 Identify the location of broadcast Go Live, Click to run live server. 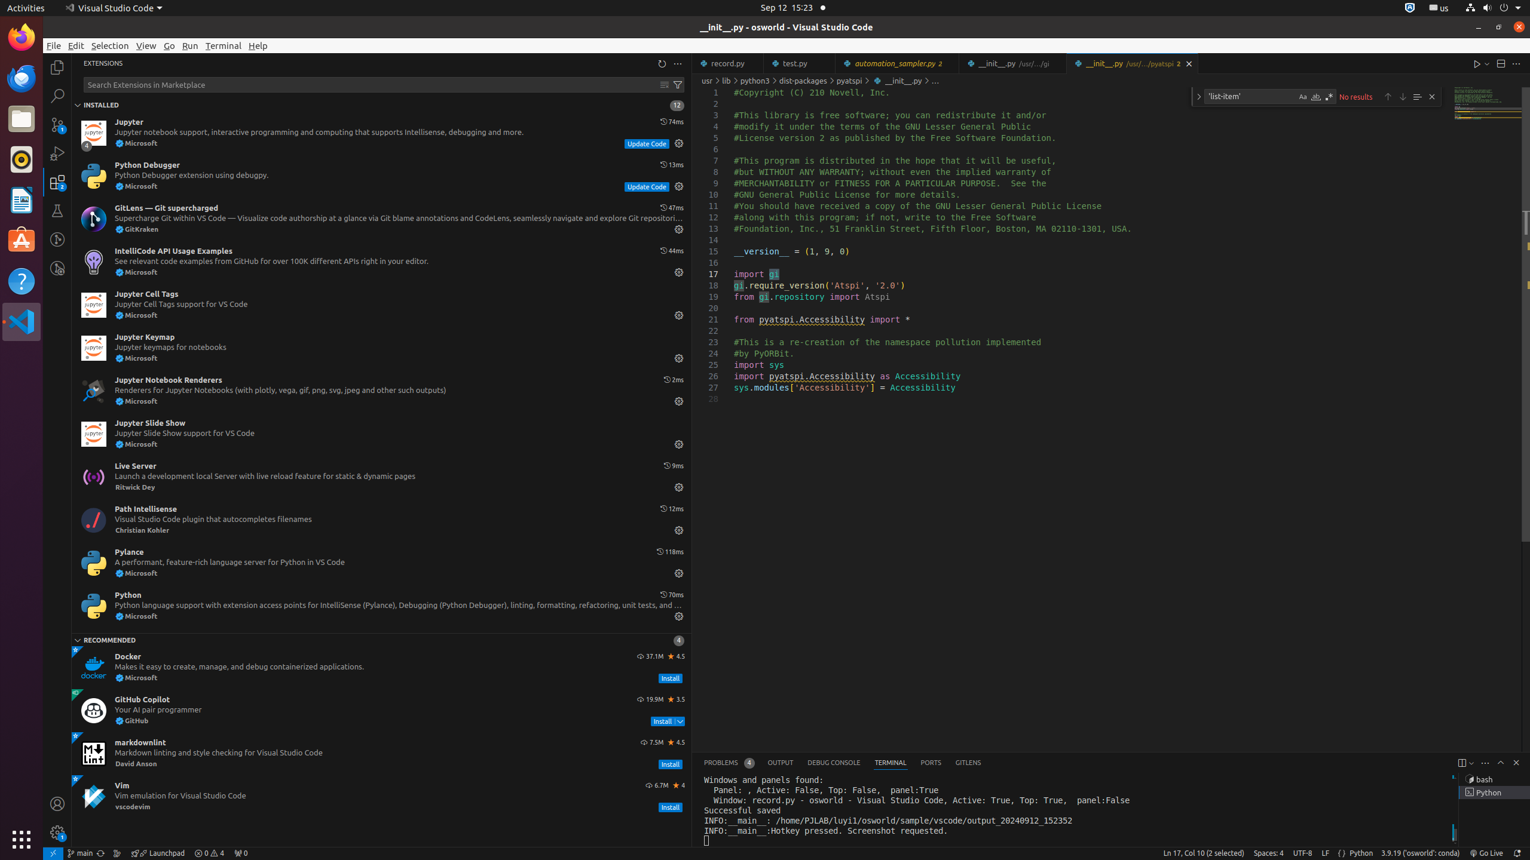
(1486, 853).